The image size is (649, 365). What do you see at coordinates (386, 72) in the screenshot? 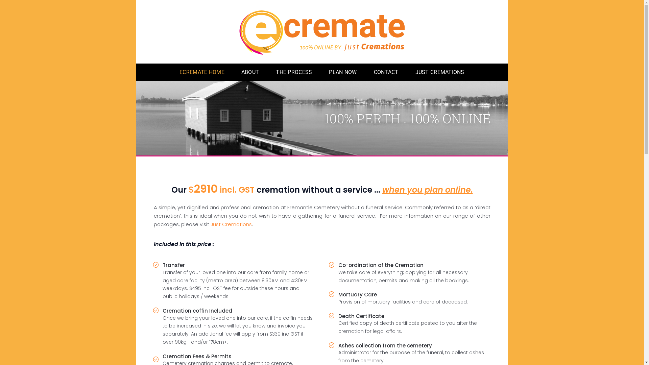
I see `CONTACT` at bounding box center [386, 72].